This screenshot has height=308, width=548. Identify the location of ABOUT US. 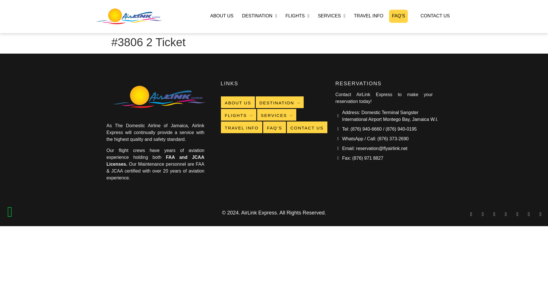
(237, 102).